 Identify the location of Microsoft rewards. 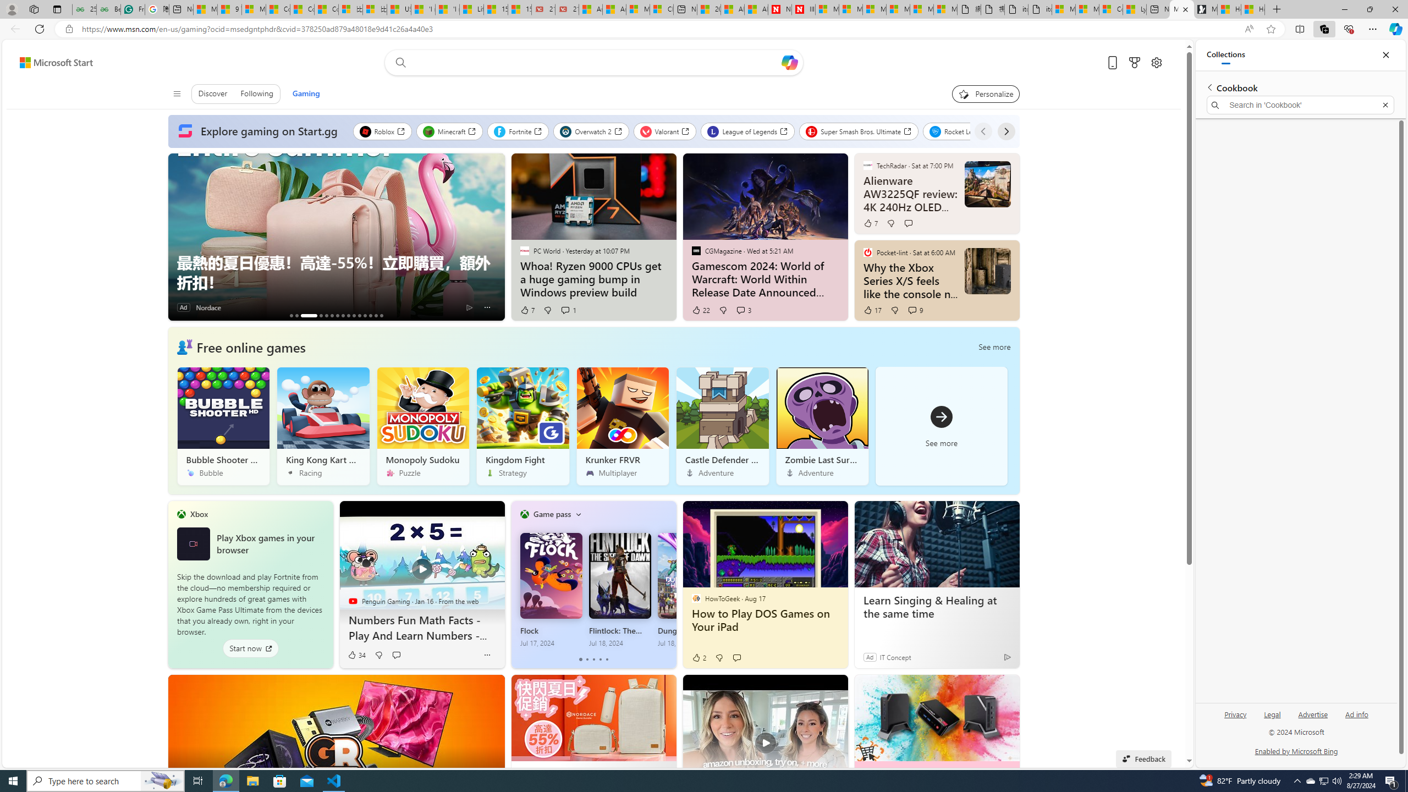
(1134, 62).